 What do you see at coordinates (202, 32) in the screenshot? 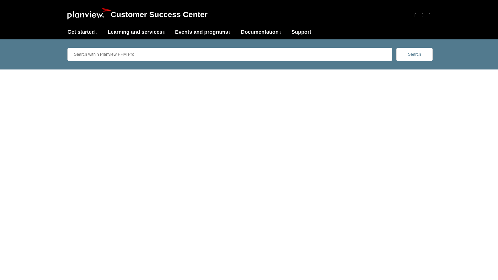
I see `Events and programs` at bounding box center [202, 32].